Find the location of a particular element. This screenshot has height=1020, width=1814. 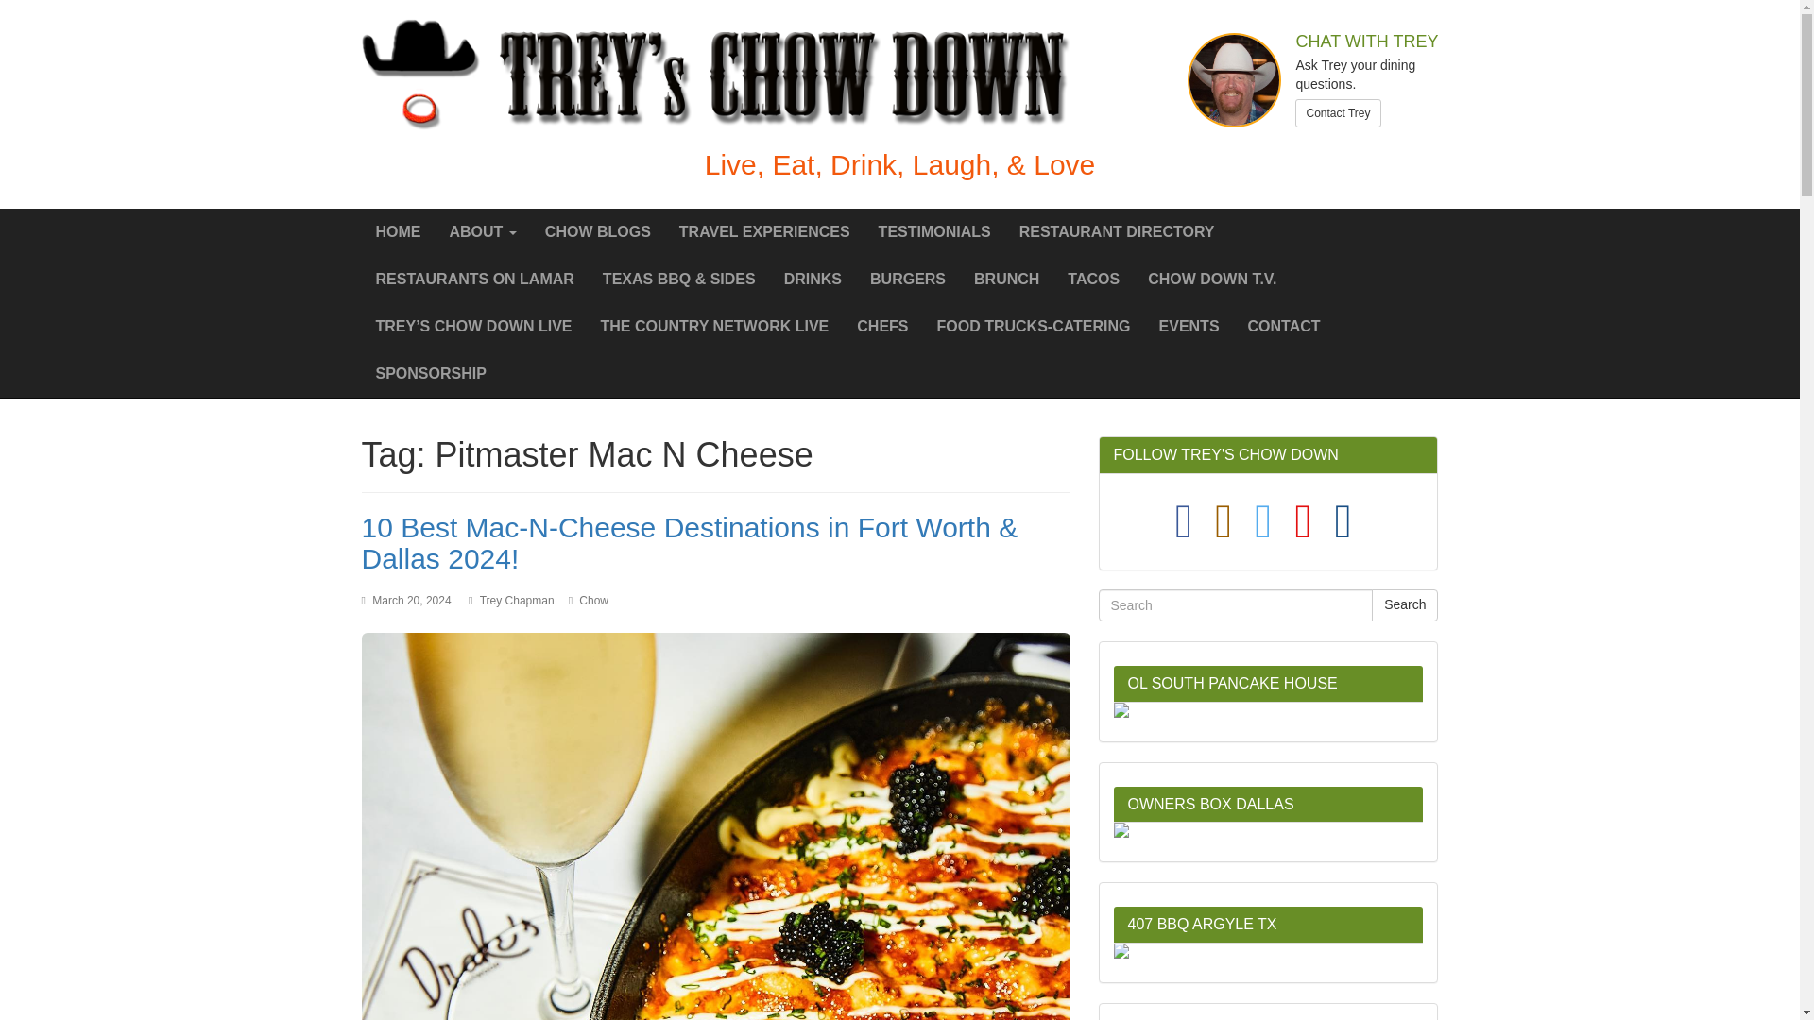

TACOS is located at coordinates (1094, 280).